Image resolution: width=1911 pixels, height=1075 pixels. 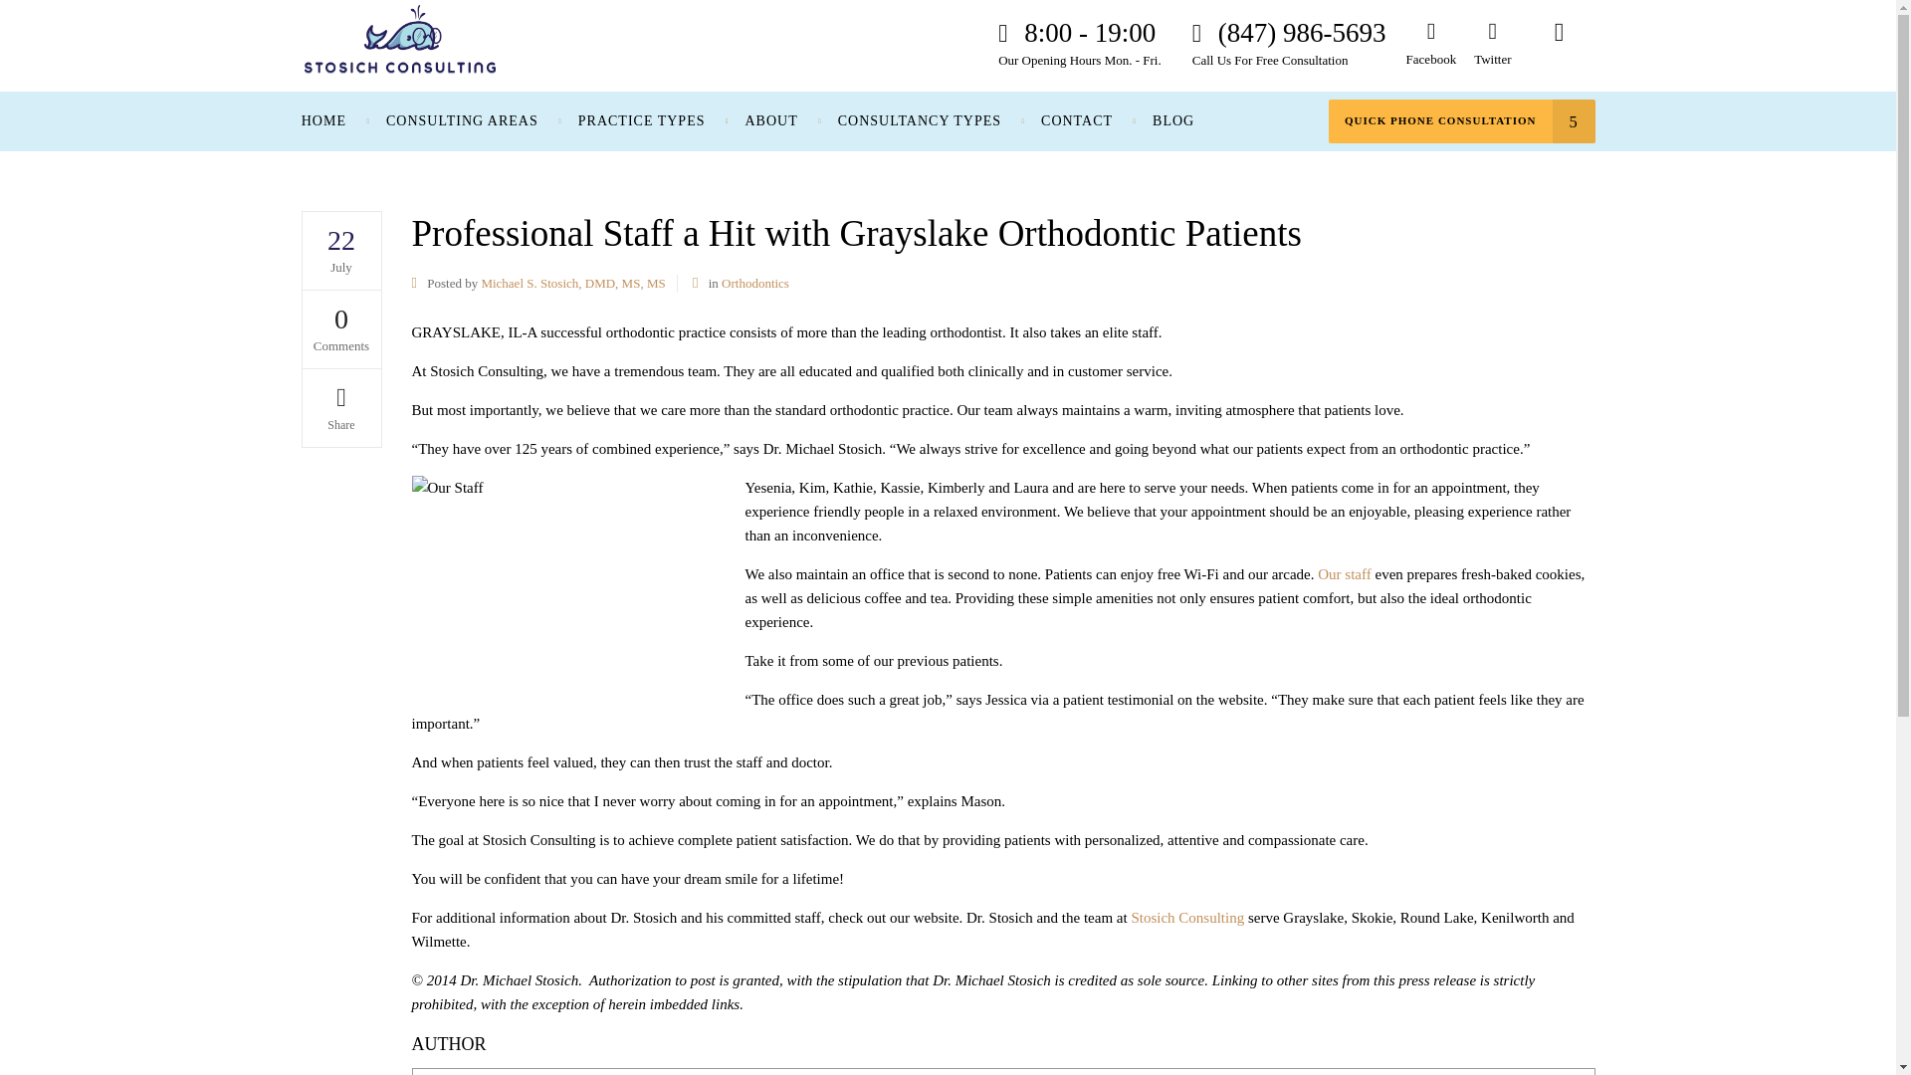 I want to click on PRACTICE TYPES, so click(x=641, y=121).